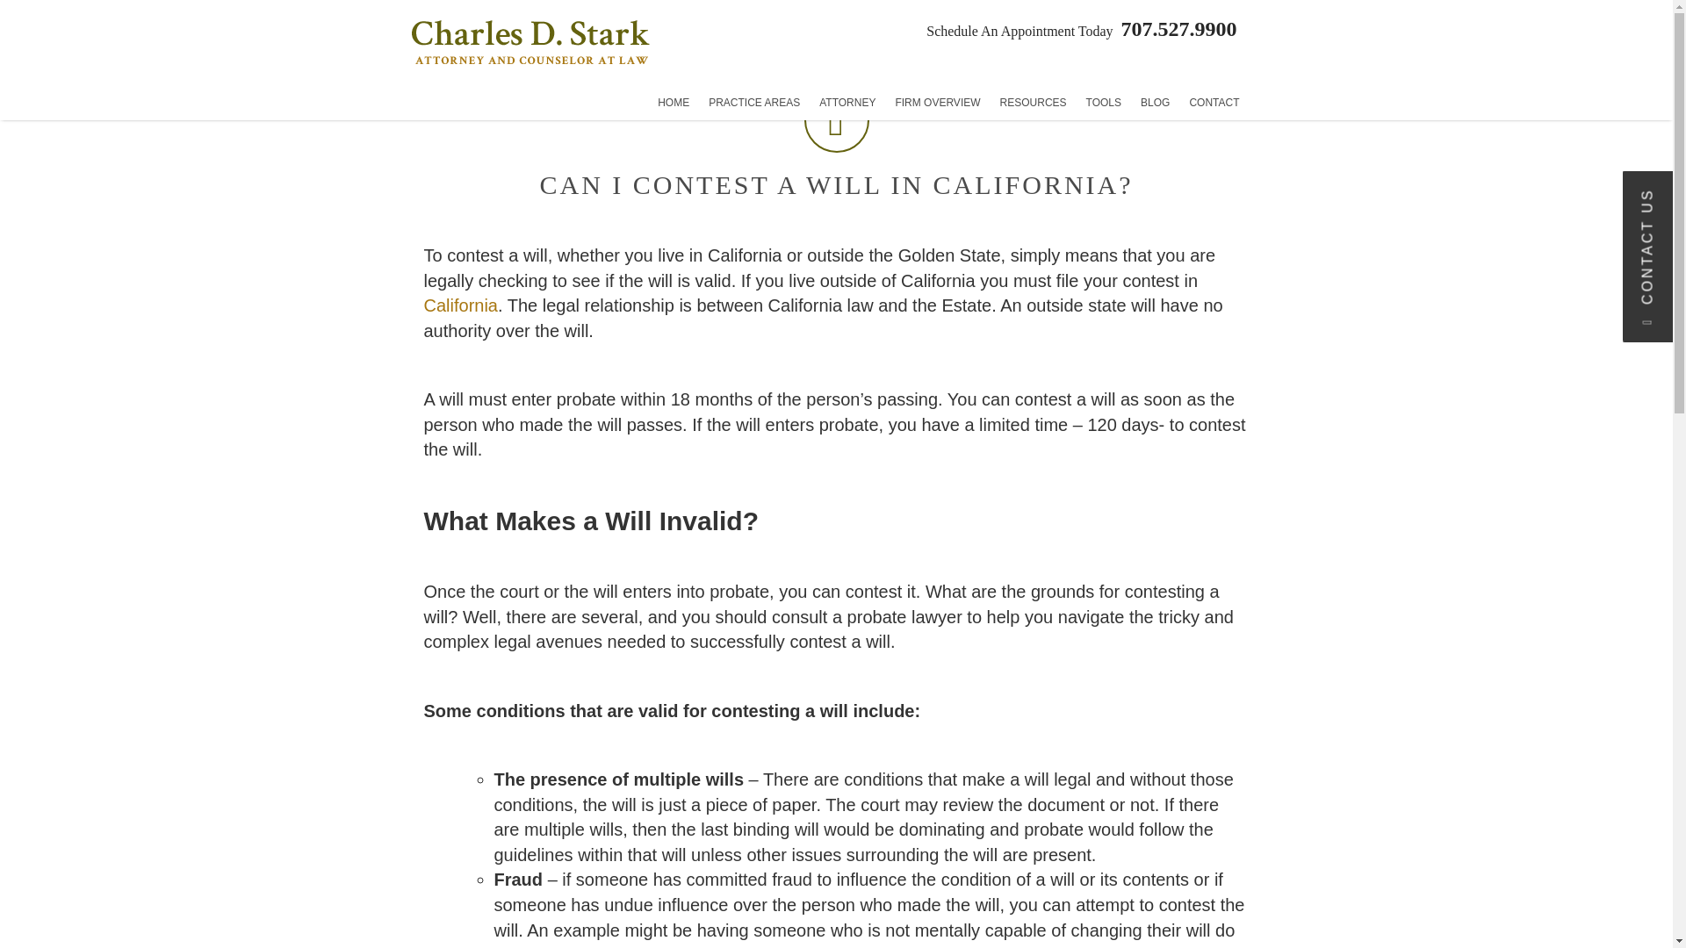 This screenshot has height=948, width=1686. What do you see at coordinates (460, 305) in the screenshot?
I see `California` at bounding box center [460, 305].